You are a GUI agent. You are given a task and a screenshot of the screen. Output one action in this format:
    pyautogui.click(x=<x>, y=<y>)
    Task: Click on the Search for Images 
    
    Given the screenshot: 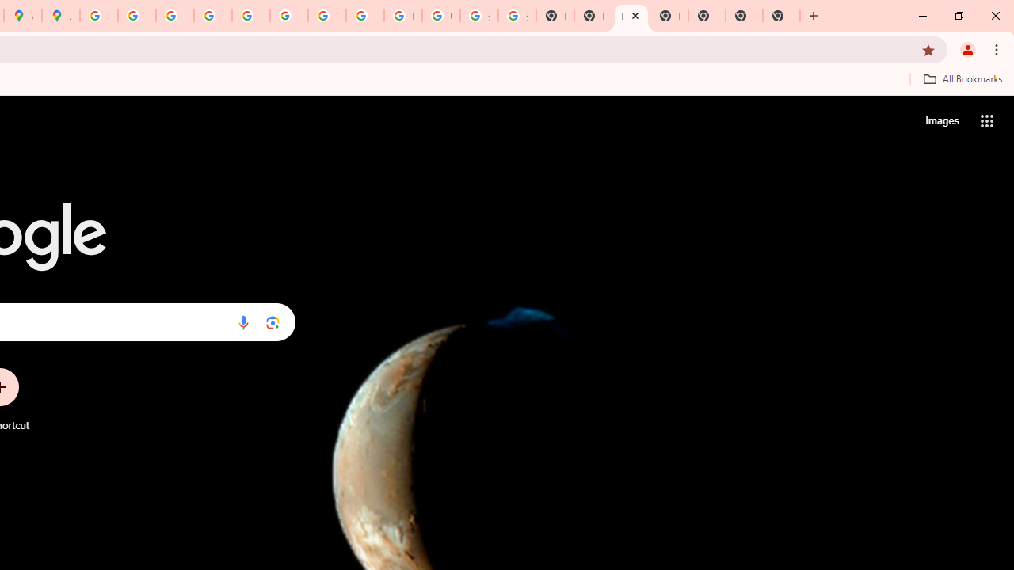 What is the action you would take?
    pyautogui.click(x=941, y=120)
    